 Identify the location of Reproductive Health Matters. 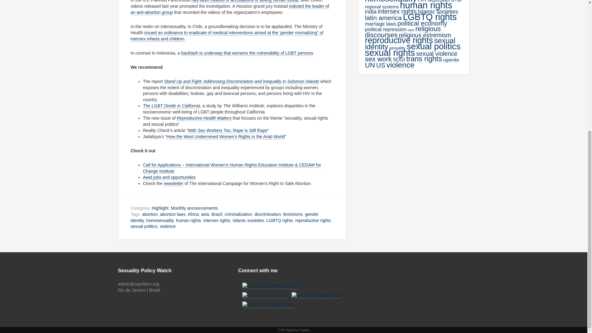
(204, 118).